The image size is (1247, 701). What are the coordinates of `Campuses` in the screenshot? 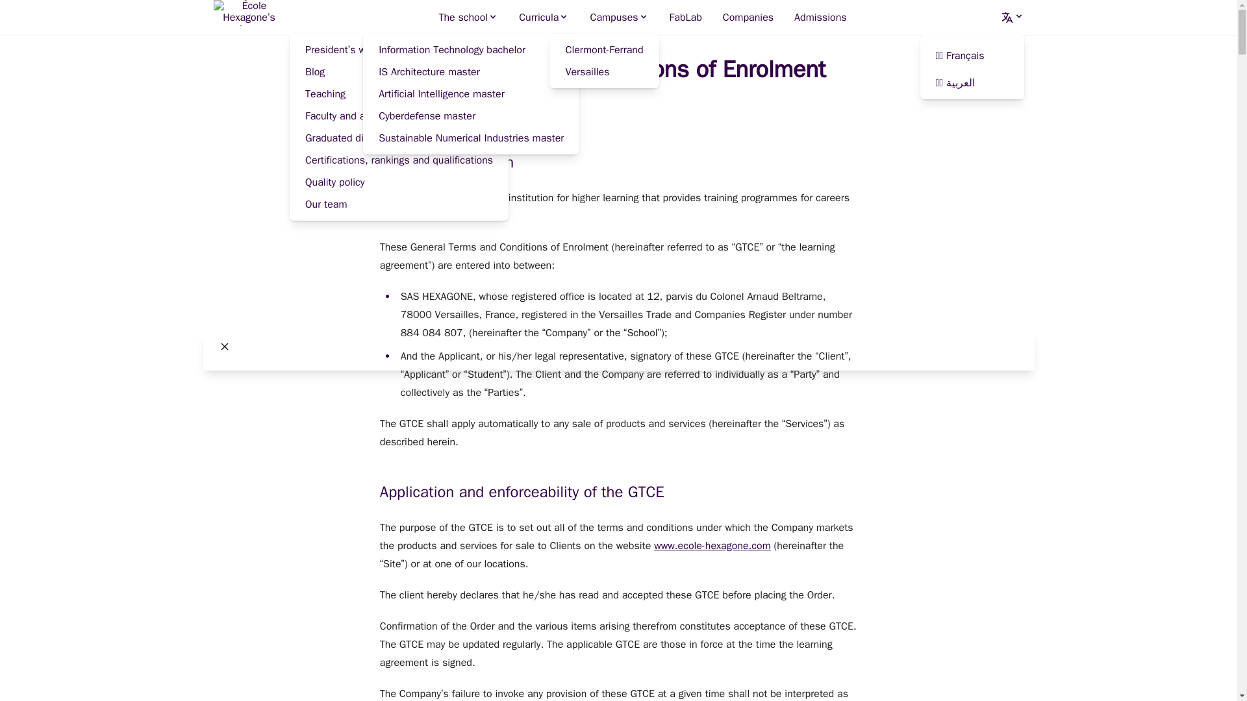 It's located at (618, 17).